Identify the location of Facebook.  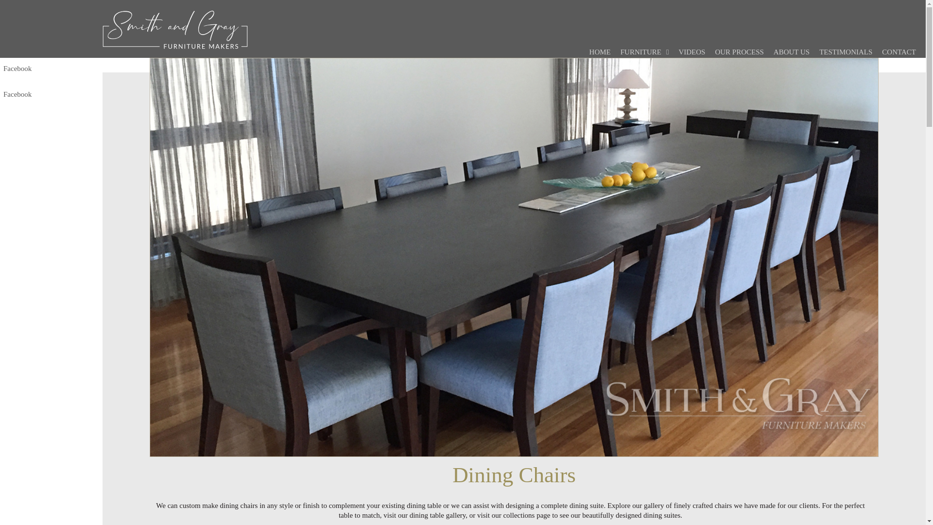
(52, 69).